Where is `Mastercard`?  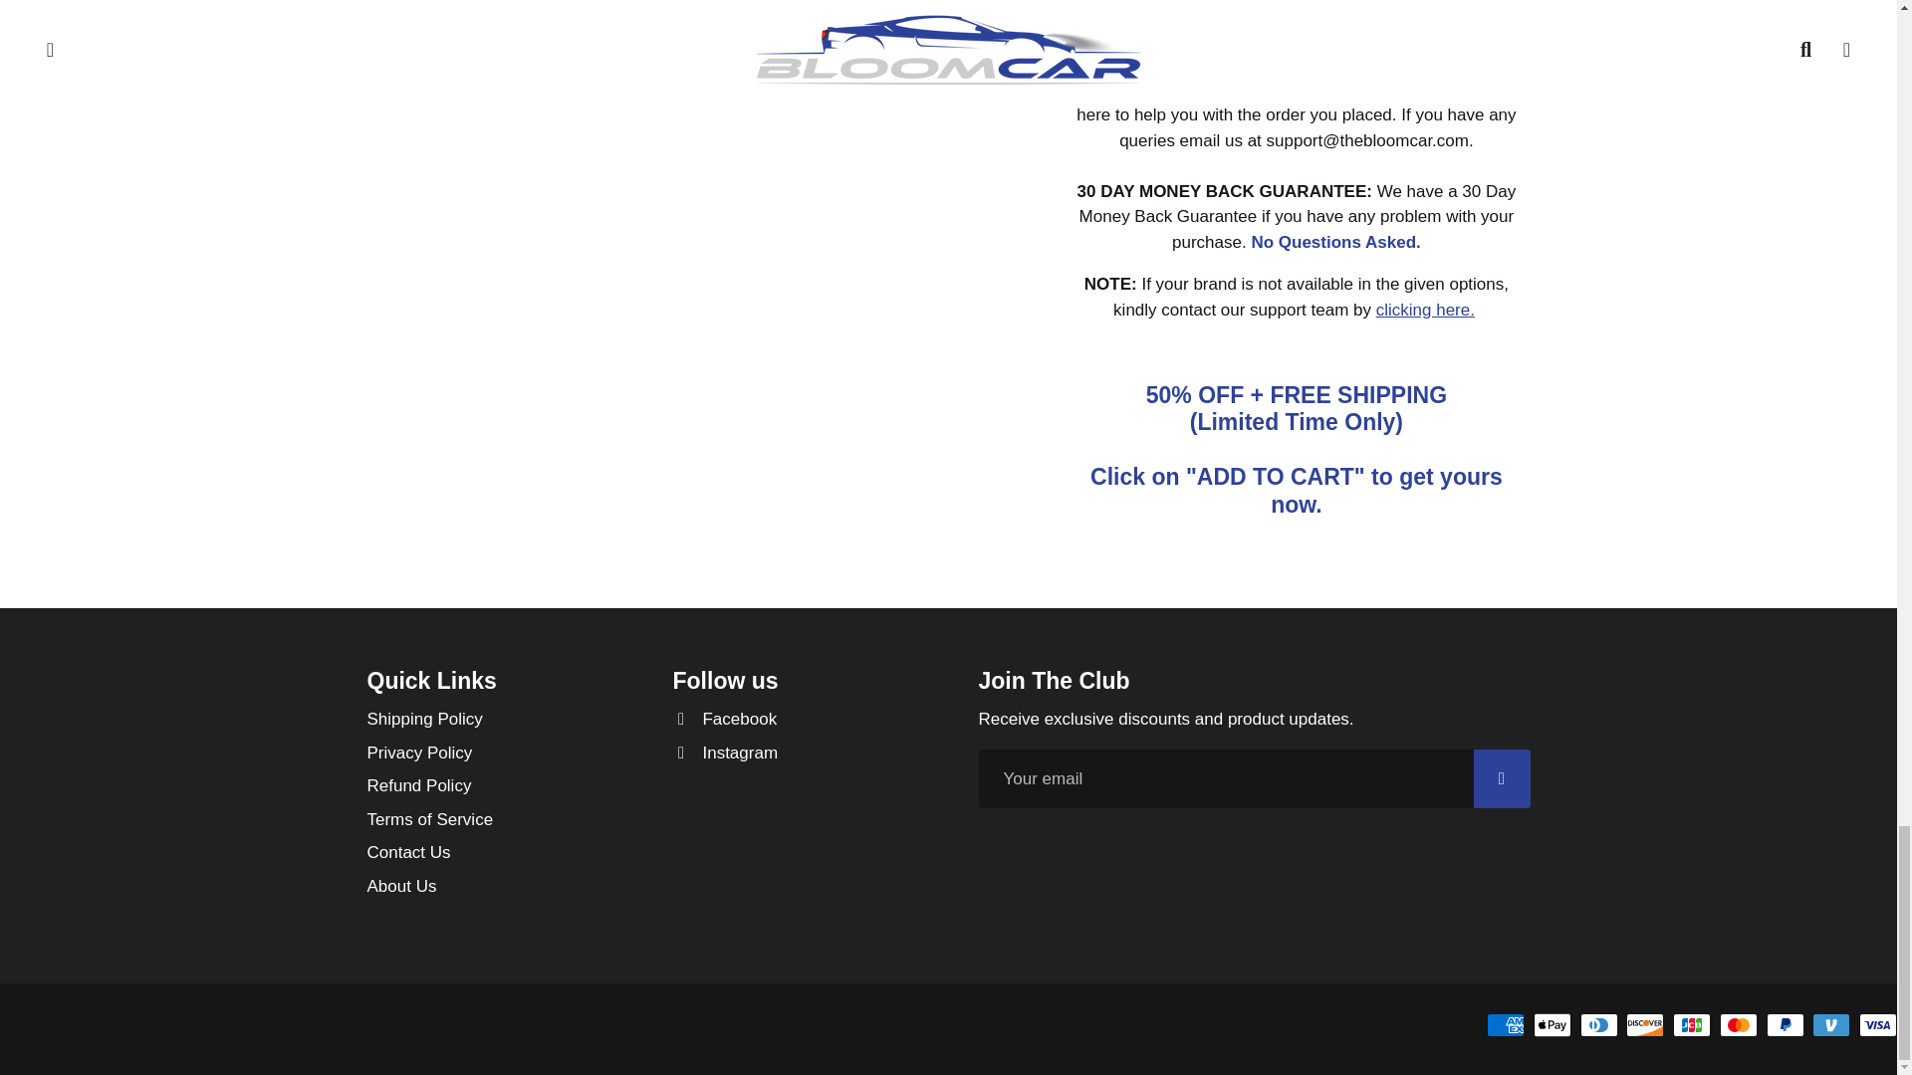 Mastercard is located at coordinates (1738, 1025).